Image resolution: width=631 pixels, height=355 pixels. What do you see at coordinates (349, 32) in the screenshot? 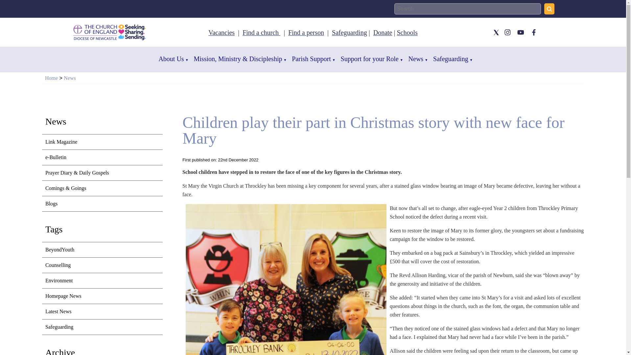
I see `Safeguarding` at bounding box center [349, 32].